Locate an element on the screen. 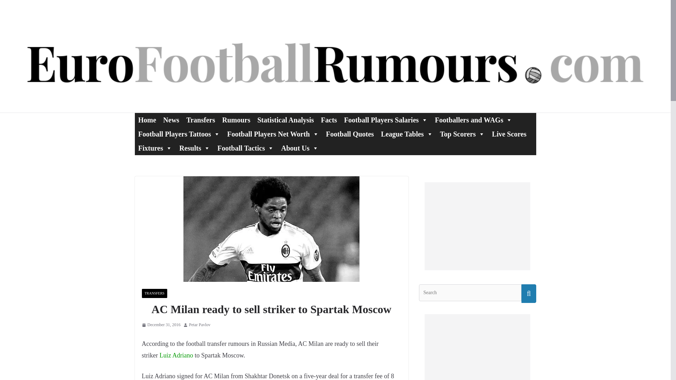 The width and height of the screenshot is (676, 380). Facts is located at coordinates (329, 120).